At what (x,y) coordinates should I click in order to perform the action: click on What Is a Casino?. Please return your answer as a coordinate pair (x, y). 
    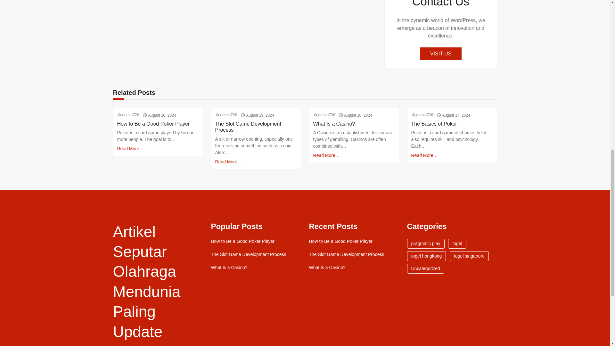
    Looking at the image, I should click on (334, 124).